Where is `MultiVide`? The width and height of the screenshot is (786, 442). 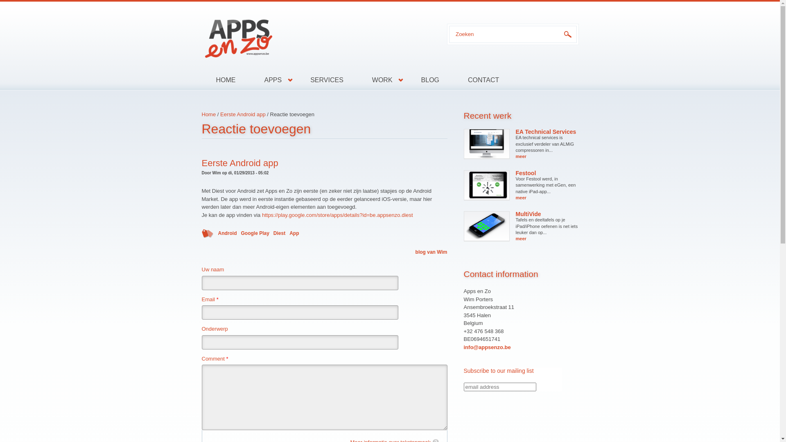 MultiVide is located at coordinates (487, 226).